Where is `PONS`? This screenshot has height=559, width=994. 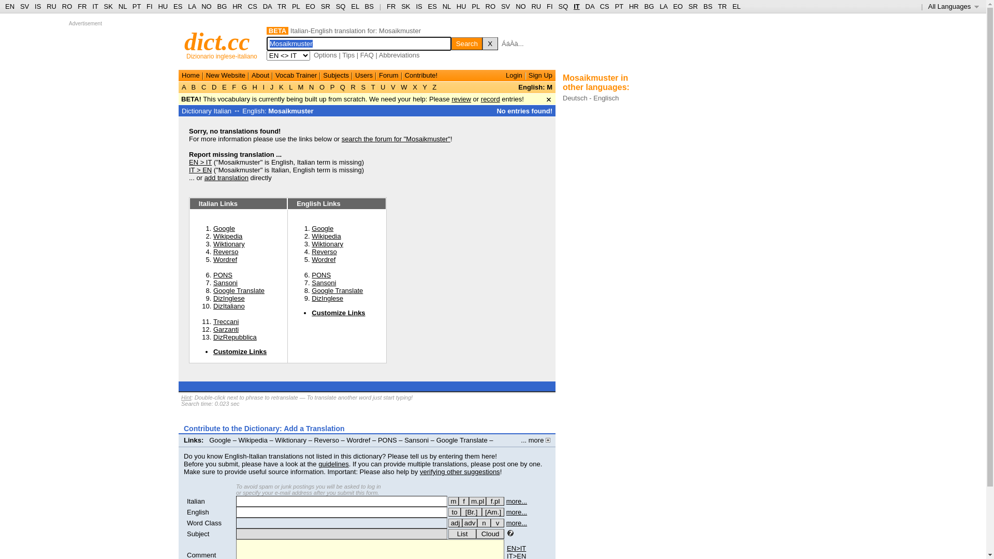 PONS is located at coordinates (321, 275).